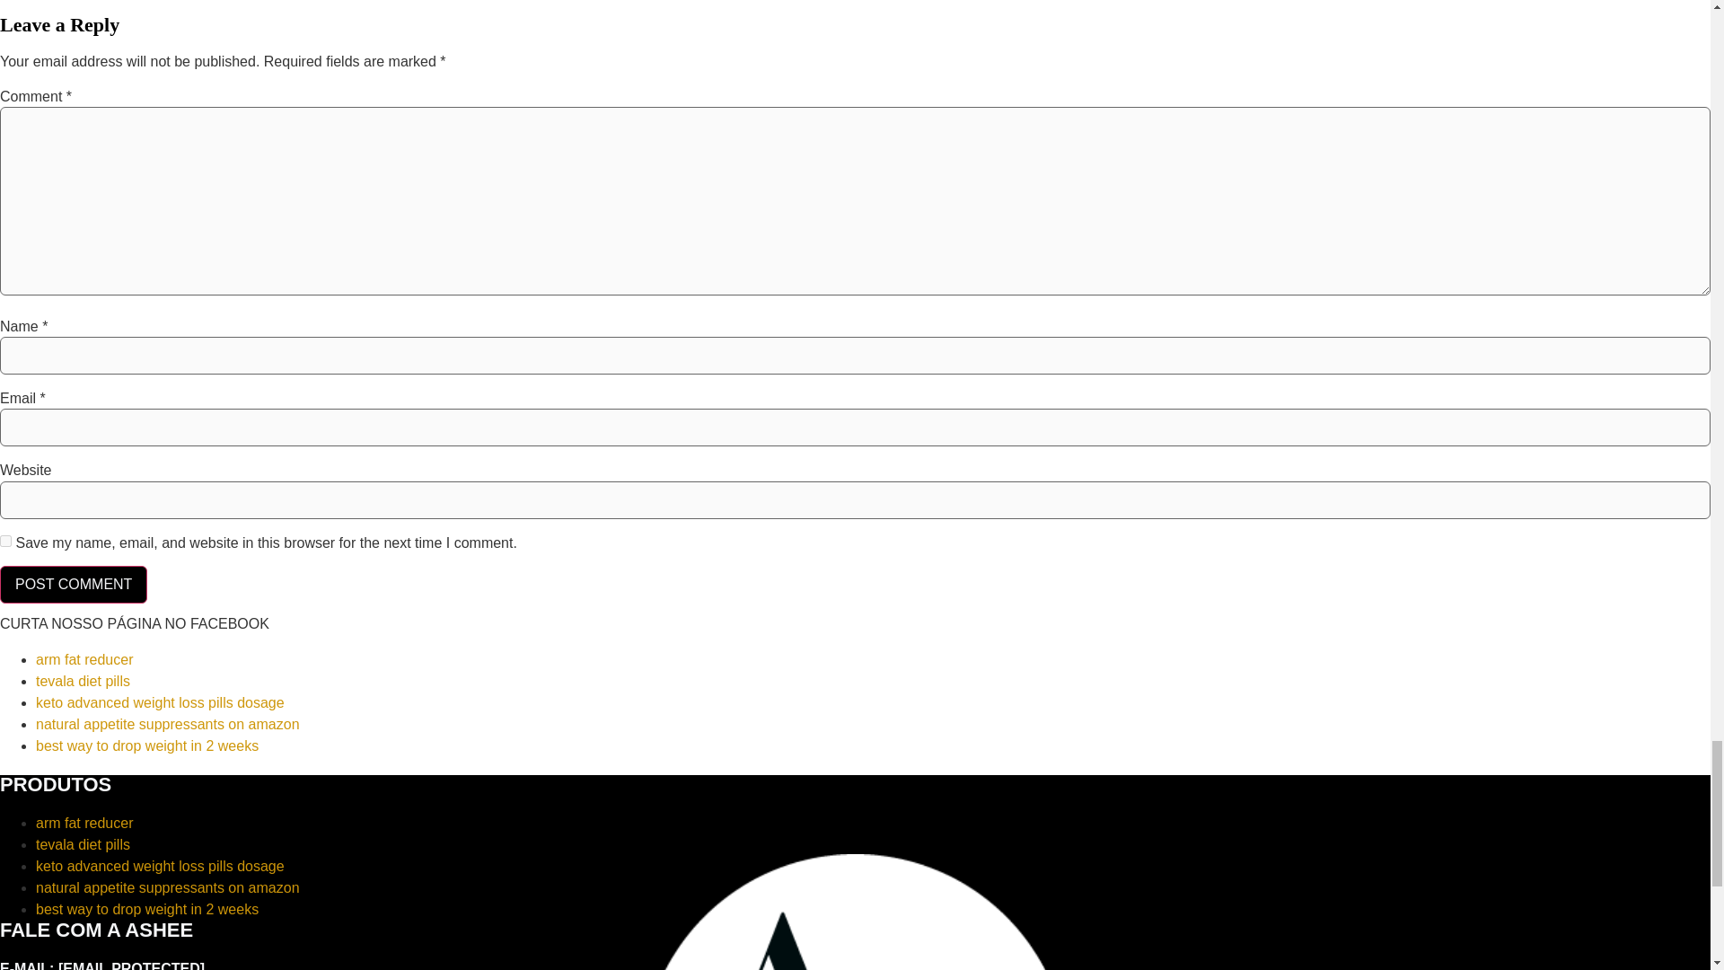 This screenshot has height=970, width=1724. What do you see at coordinates (83, 844) in the screenshot?
I see `tevala diet pills` at bounding box center [83, 844].